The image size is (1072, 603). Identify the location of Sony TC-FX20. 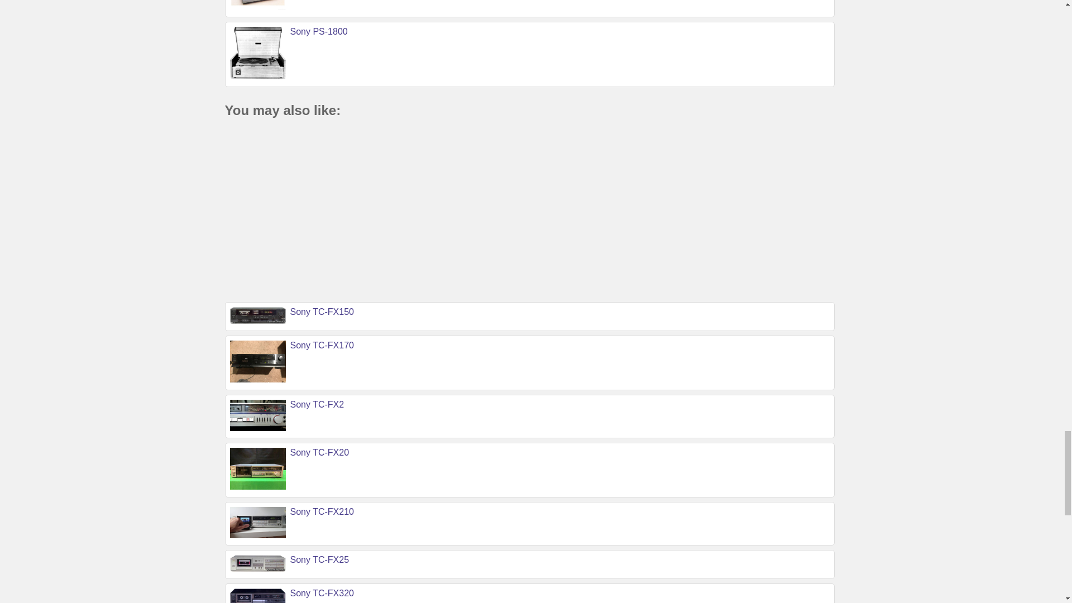
(319, 452).